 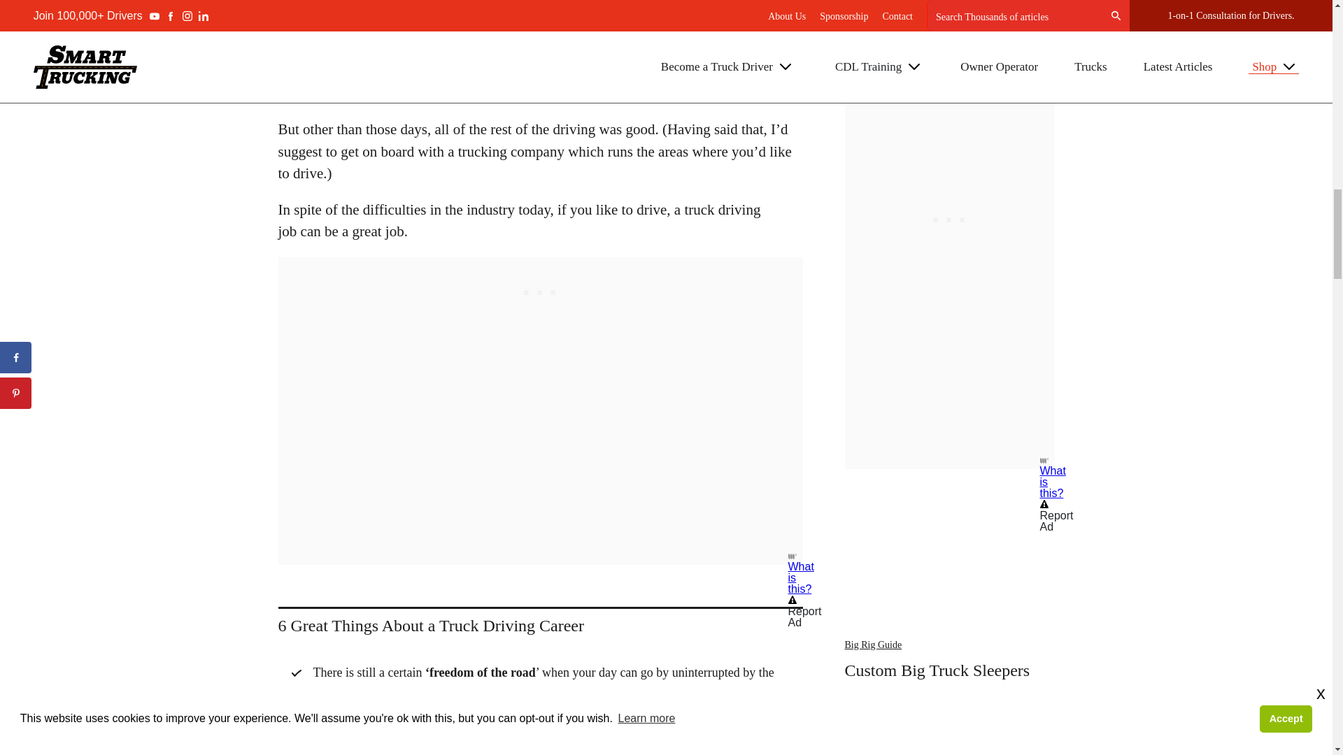 What do you see at coordinates (540, 288) in the screenshot?
I see `3rd party ad content` at bounding box center [540, 288].